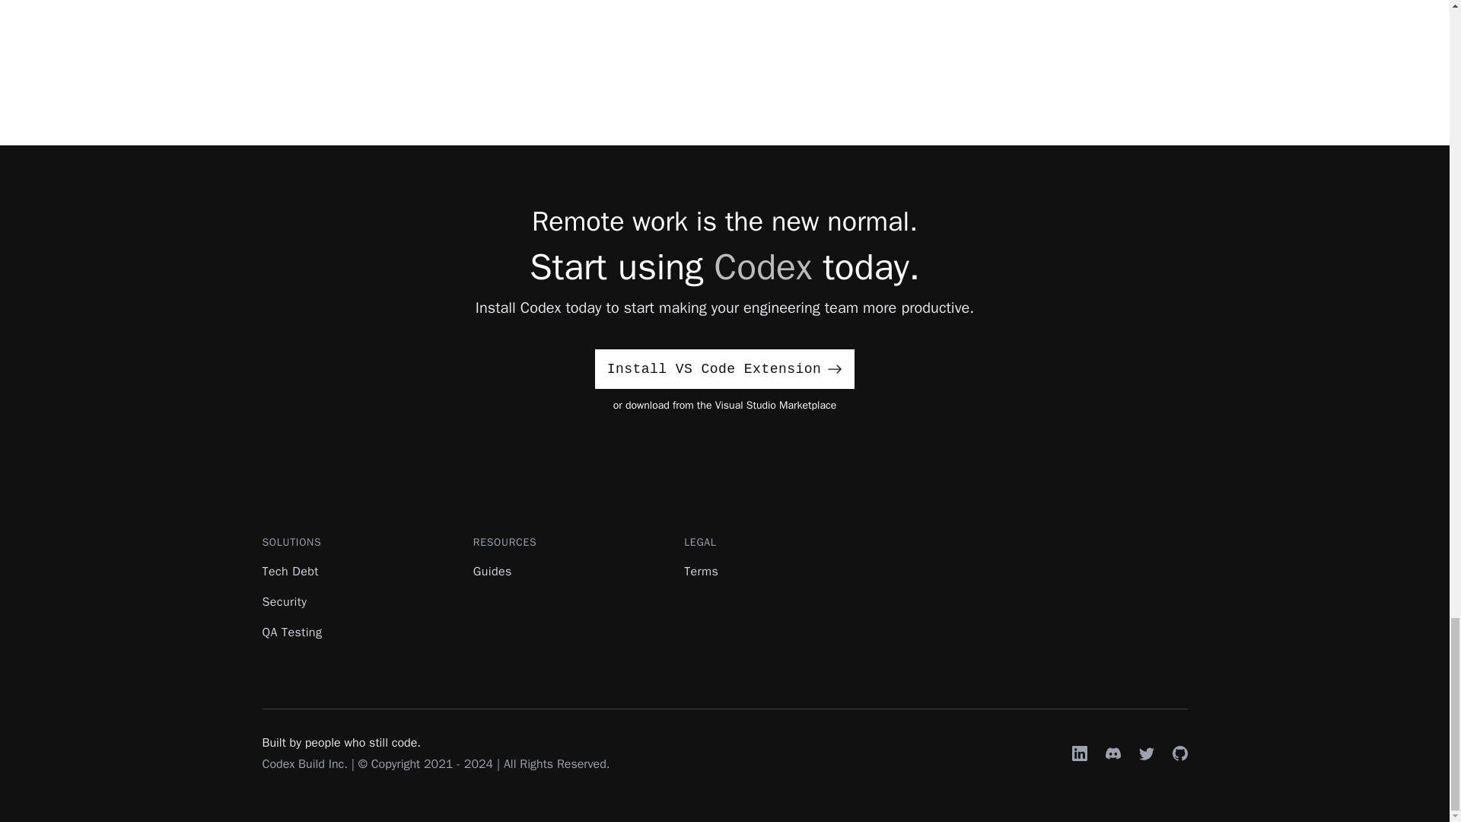  Describe the element at coordinates (1146, 753) in the screenshot. I see `Twitter` at that location.